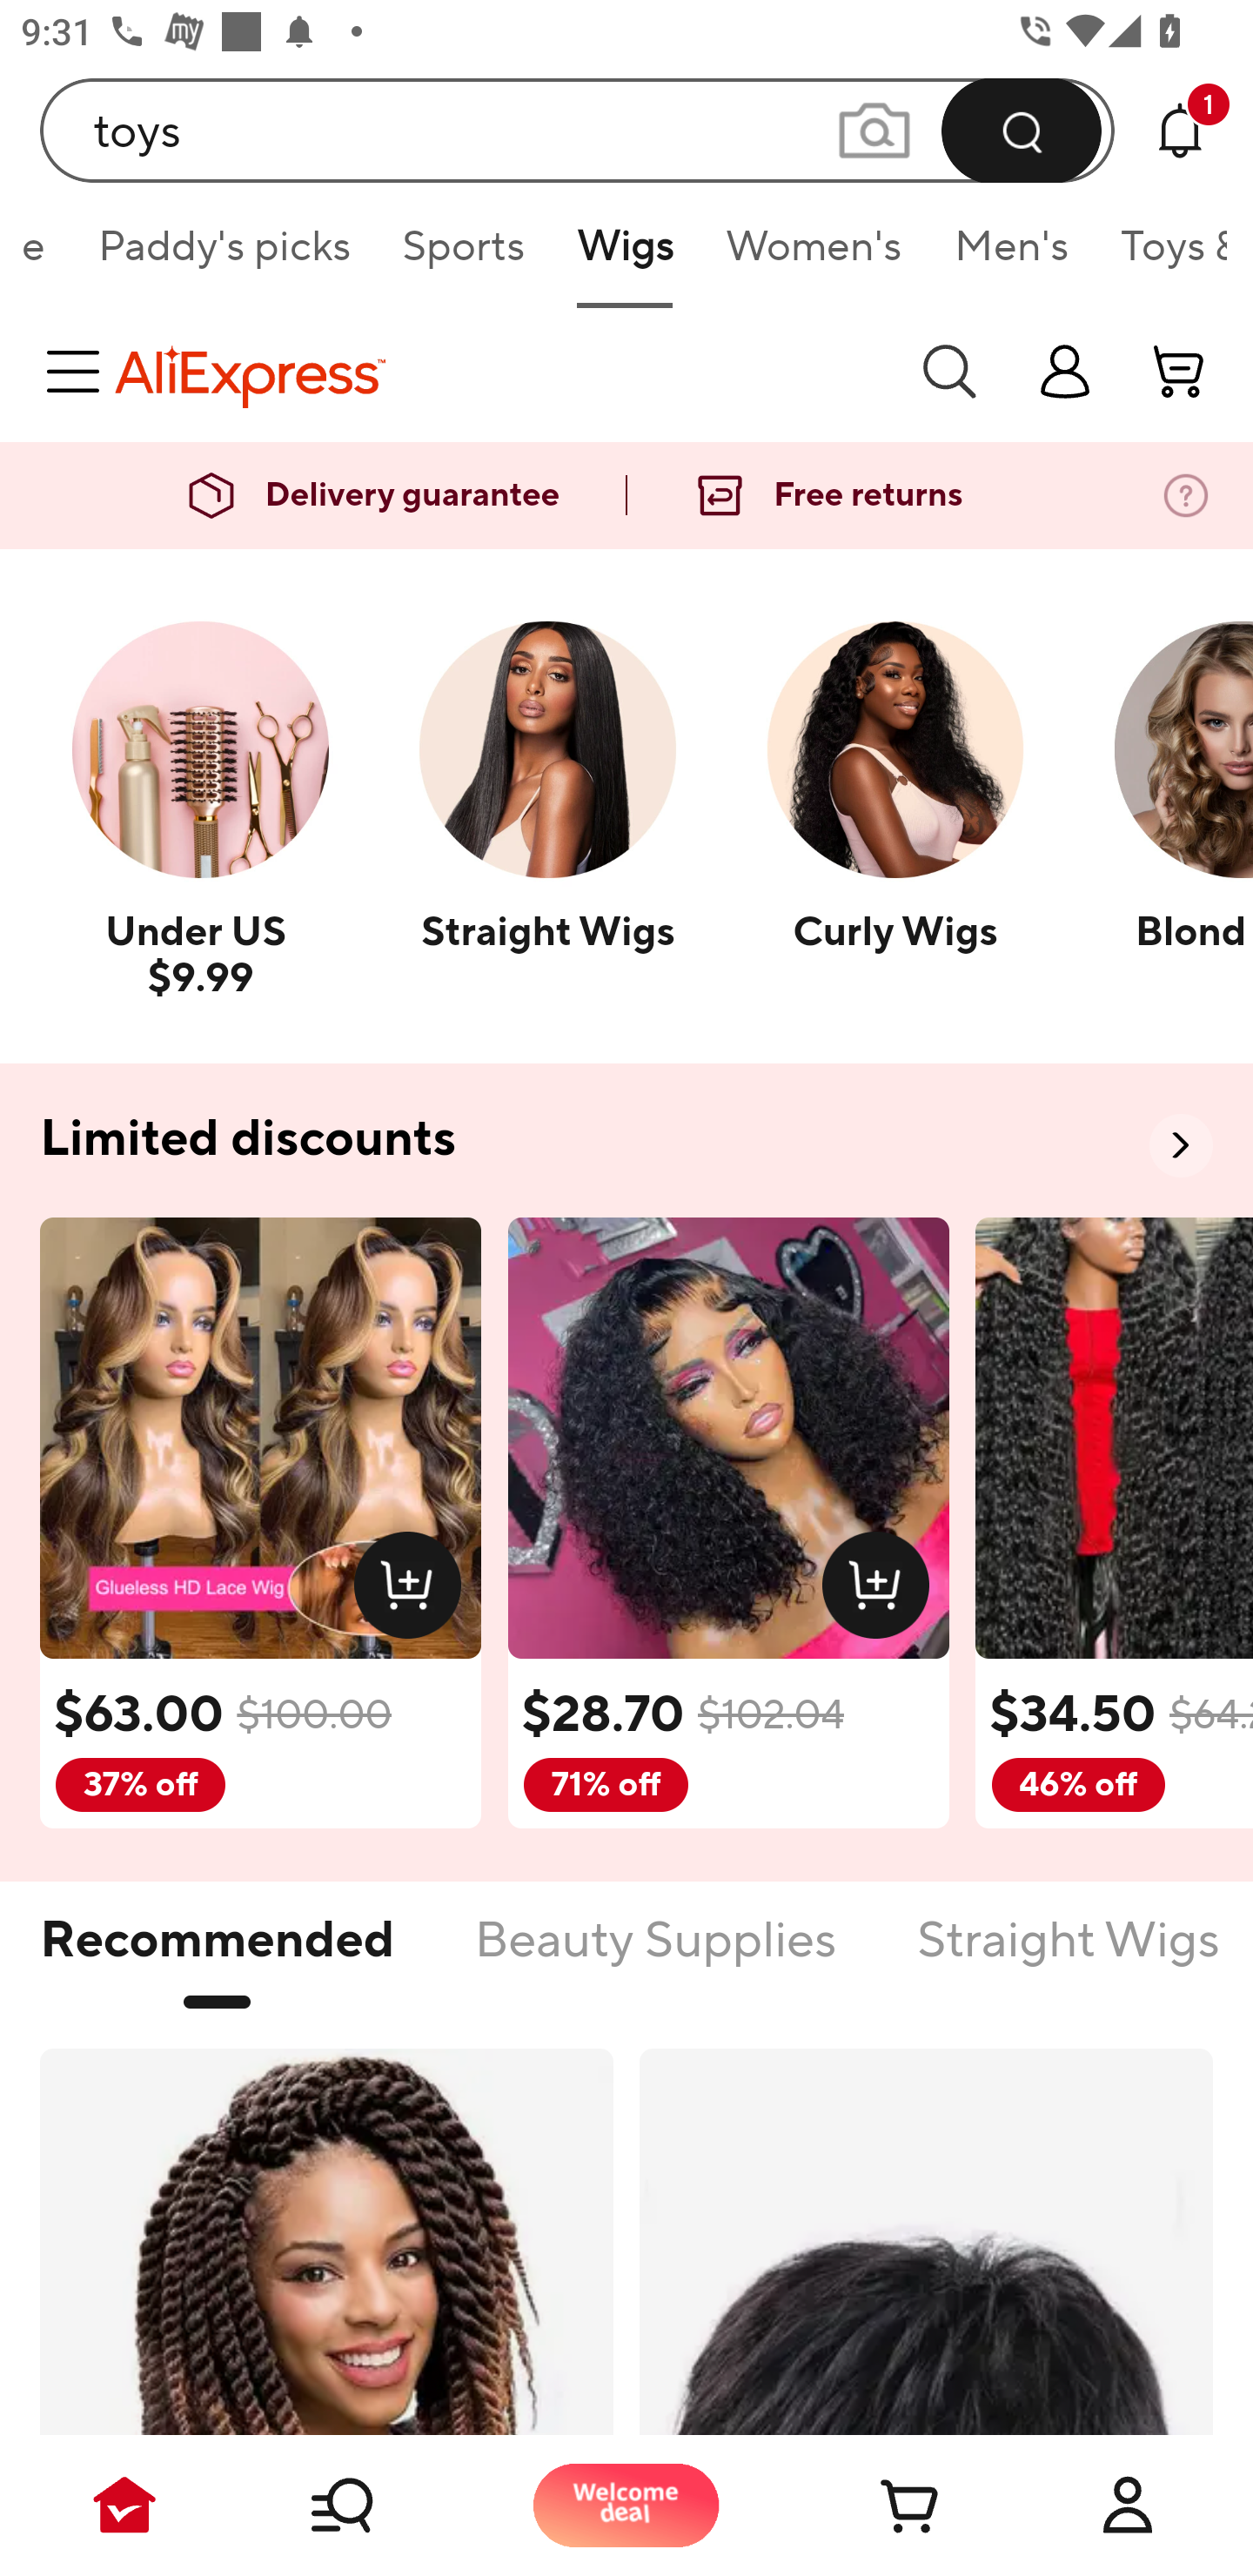 The height and width of the screenshot is (2576, 1253). Describe the element at coordinates (814, 256) in the screenshot. I see `Women's` at that location.